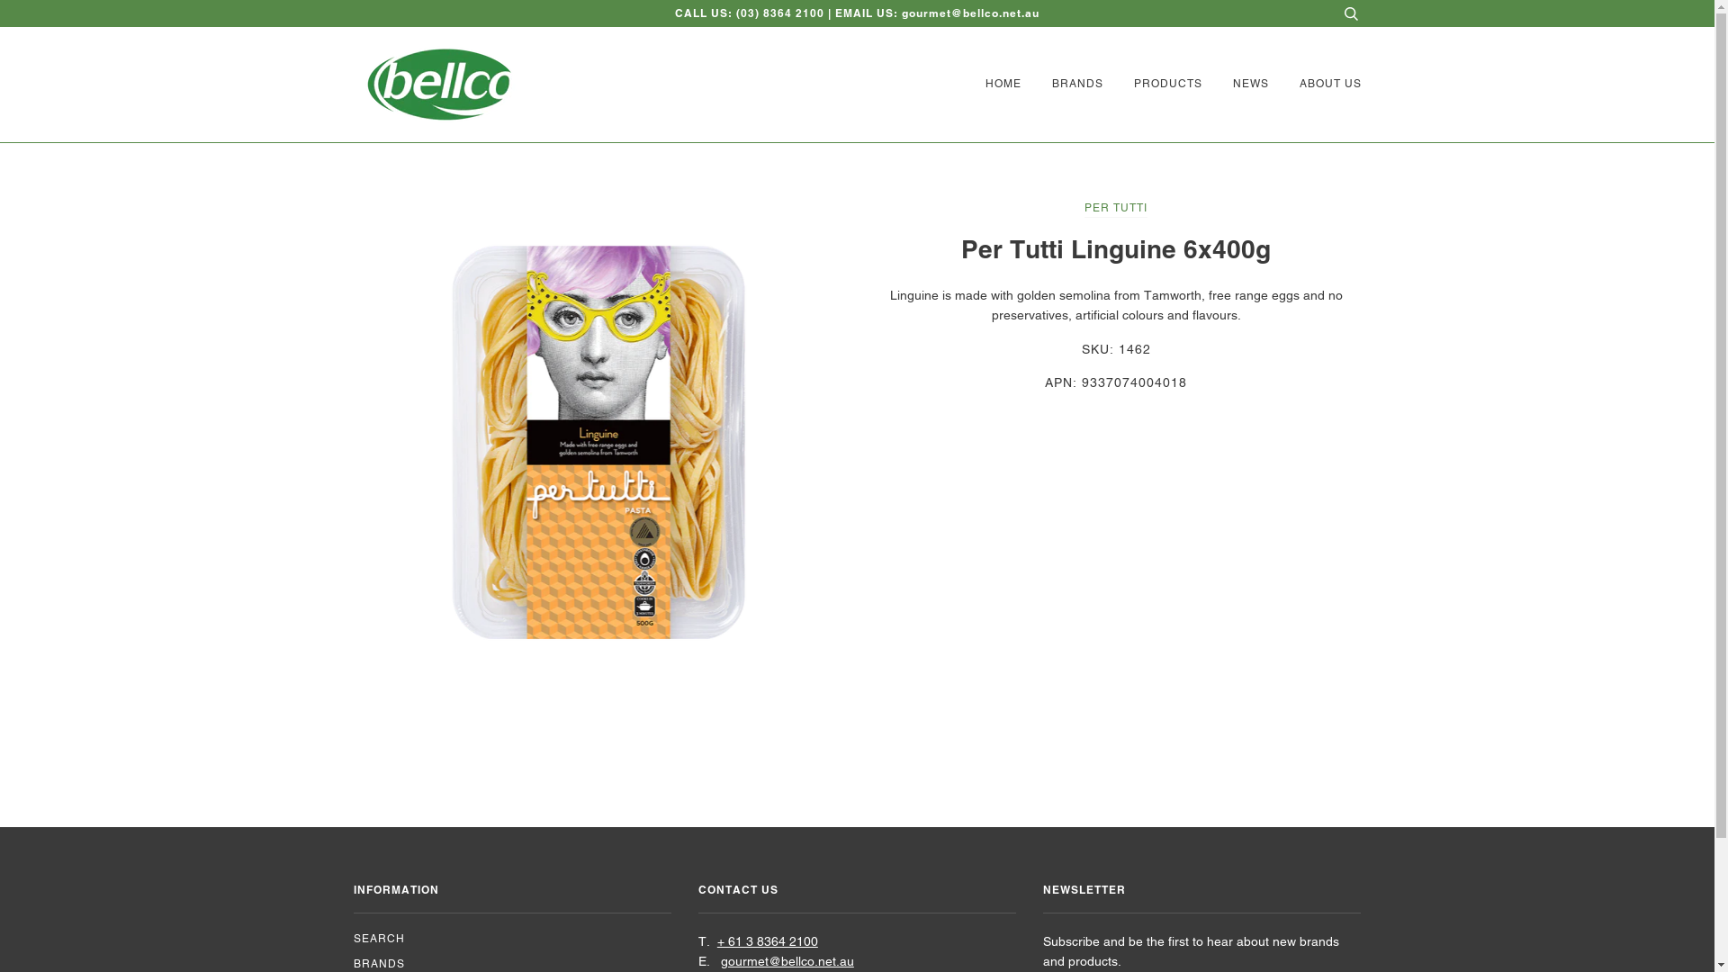 This screenshot has width=1728, height=972. Describe the element at coordinates (1064, 85) in the screenshot. I see `BRANDS` at that location.